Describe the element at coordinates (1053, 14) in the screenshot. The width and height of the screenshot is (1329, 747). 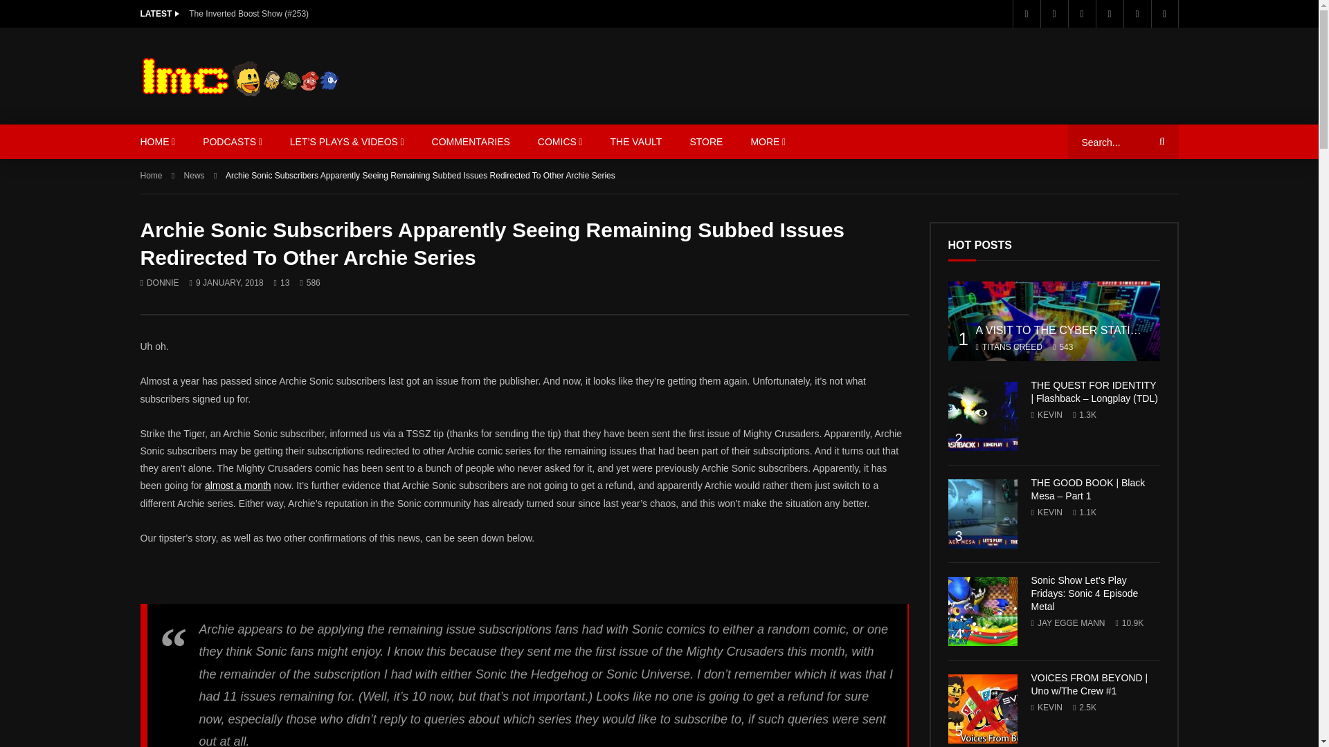
I see `Twitter` at that location.